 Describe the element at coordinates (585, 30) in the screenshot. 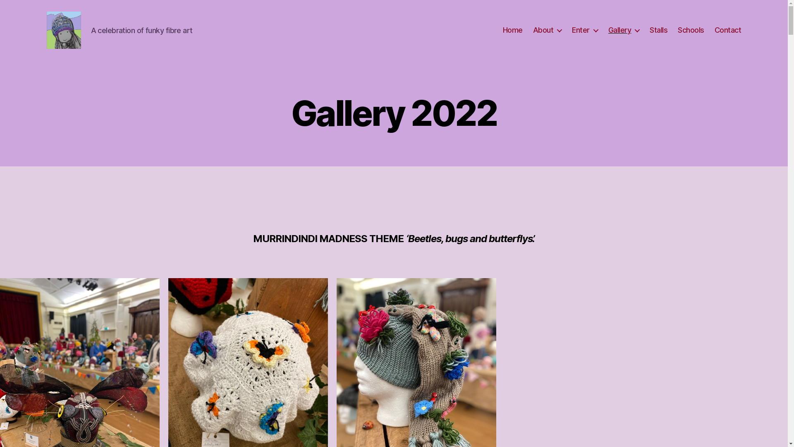

I see `Enter` at that location.